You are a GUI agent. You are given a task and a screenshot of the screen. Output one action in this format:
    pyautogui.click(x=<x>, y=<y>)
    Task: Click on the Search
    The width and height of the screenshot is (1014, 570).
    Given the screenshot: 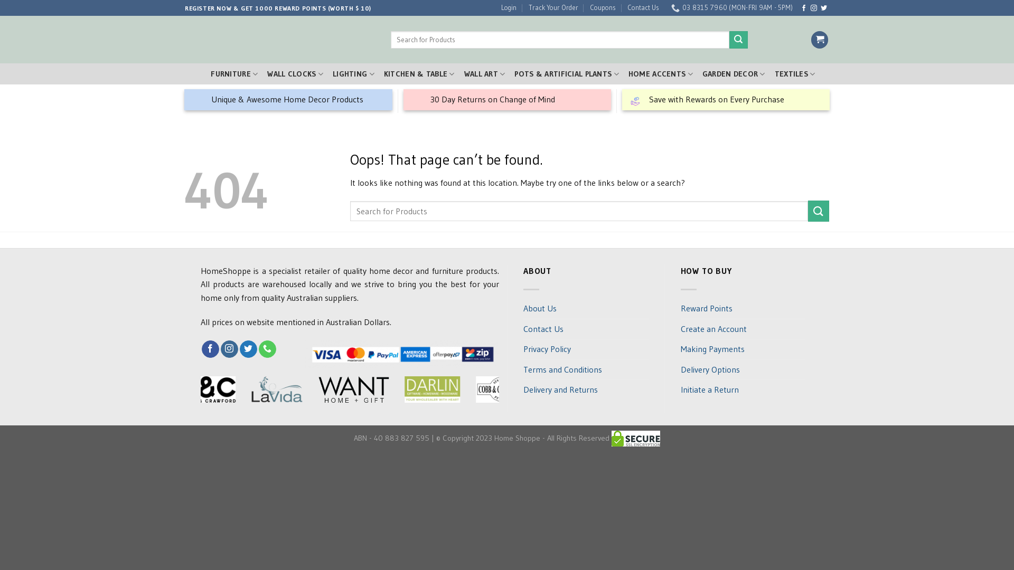 What is the action you would take?
    pyautogui.click(x=735, y=40)
    